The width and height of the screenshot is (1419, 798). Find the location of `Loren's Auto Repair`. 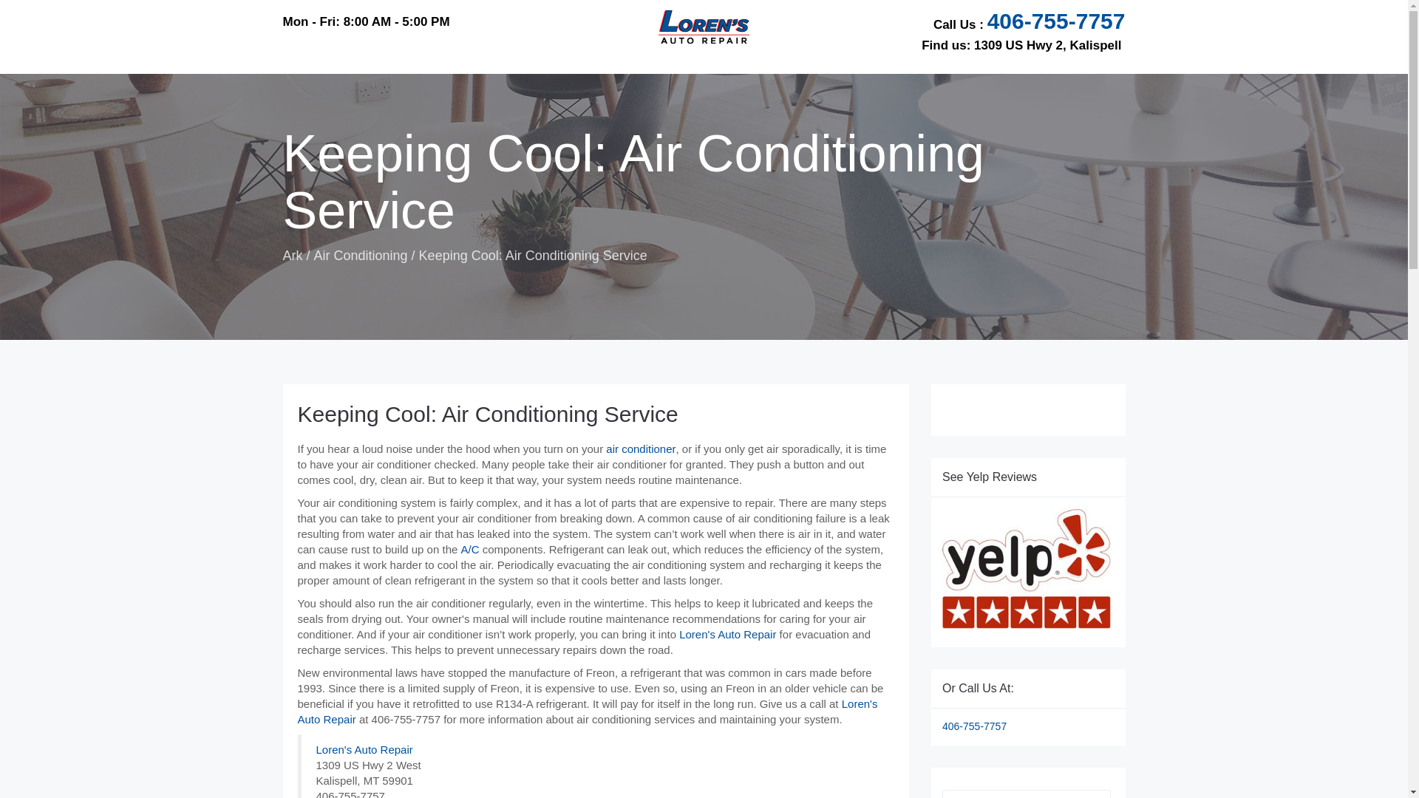

Loren's Auto Repair is located at coordinates (364, 749).